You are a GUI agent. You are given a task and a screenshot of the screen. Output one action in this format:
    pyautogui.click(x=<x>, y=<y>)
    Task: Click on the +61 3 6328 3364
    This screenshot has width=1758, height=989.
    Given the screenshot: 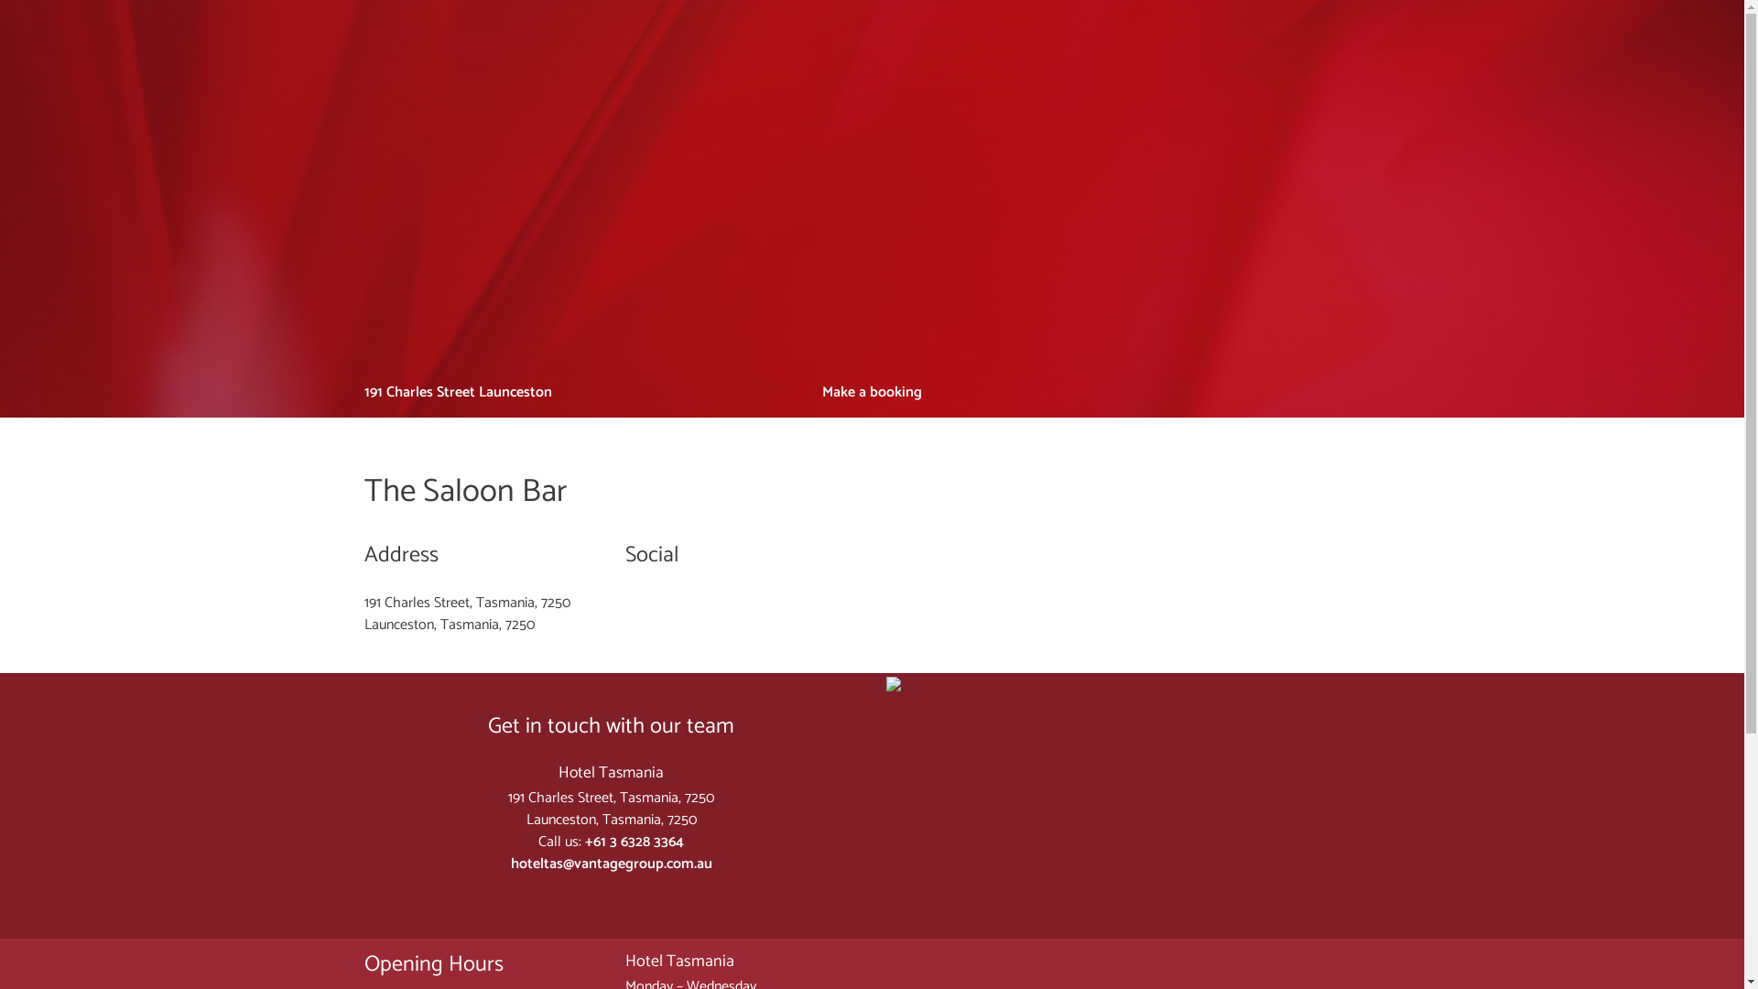 What is the action you would take?
    pyautogui.click(x=635, y=842)
    